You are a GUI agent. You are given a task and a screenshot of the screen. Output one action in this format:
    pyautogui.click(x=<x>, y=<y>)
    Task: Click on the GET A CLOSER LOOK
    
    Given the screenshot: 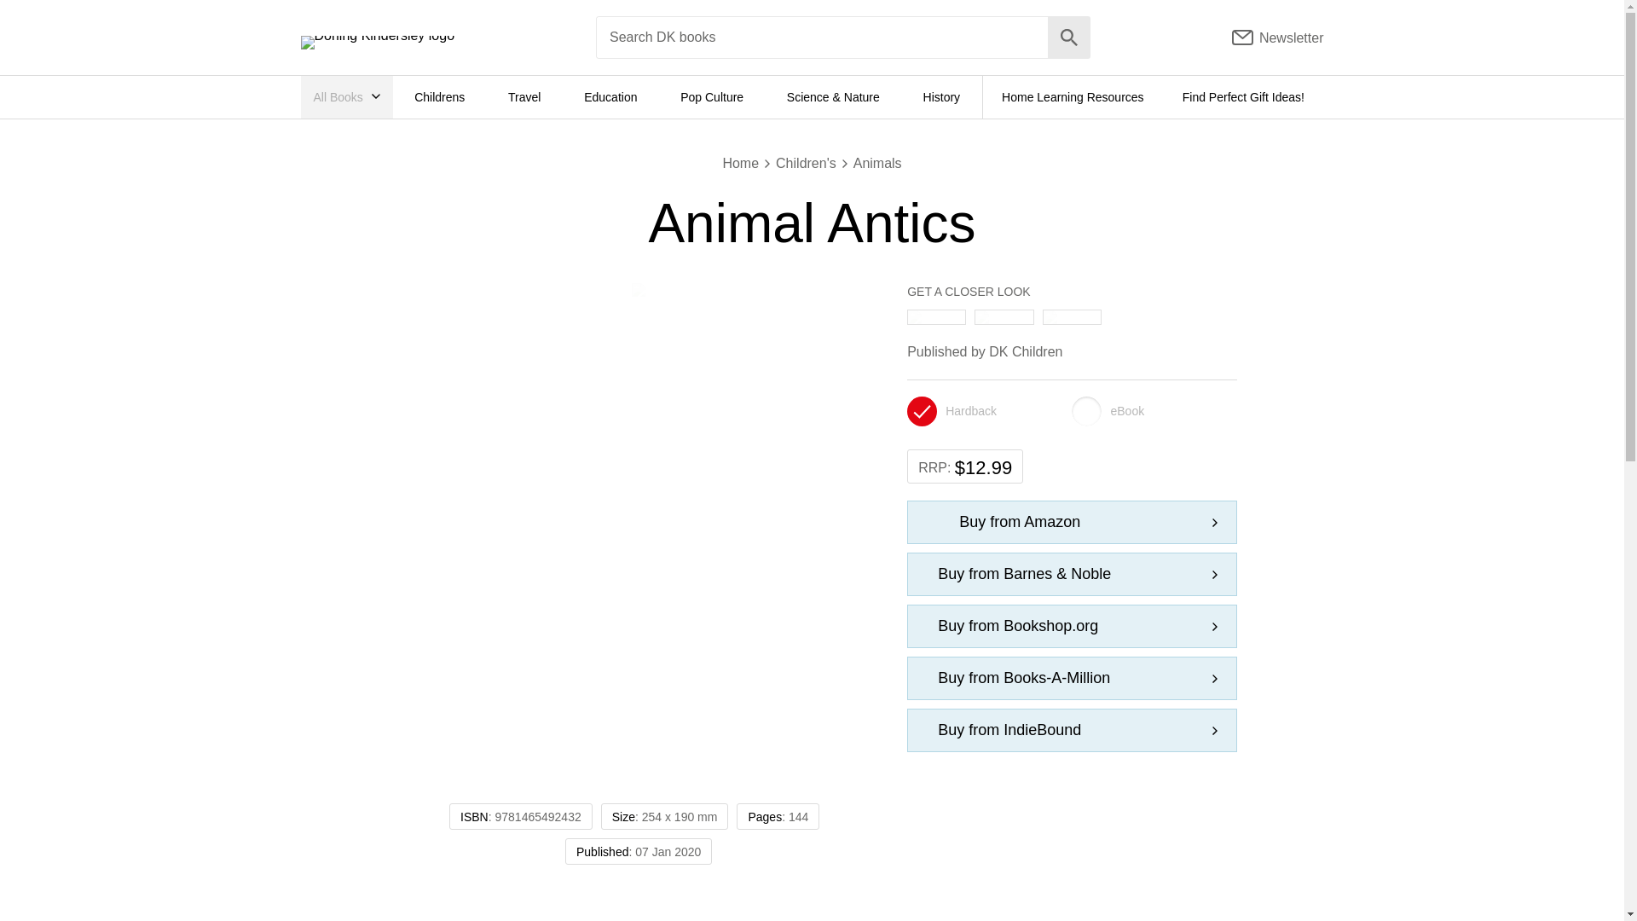 What is the action you would take?
    pyautogui.click(x=1072, y=304)
    